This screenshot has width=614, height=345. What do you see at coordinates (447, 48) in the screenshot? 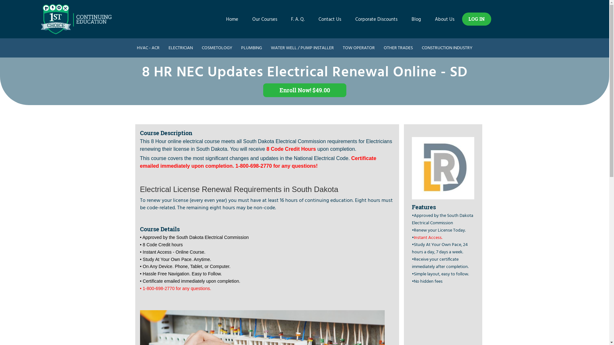
I see `CONSTRUCTION INDUSTRY` at bounding box center [447, 48].